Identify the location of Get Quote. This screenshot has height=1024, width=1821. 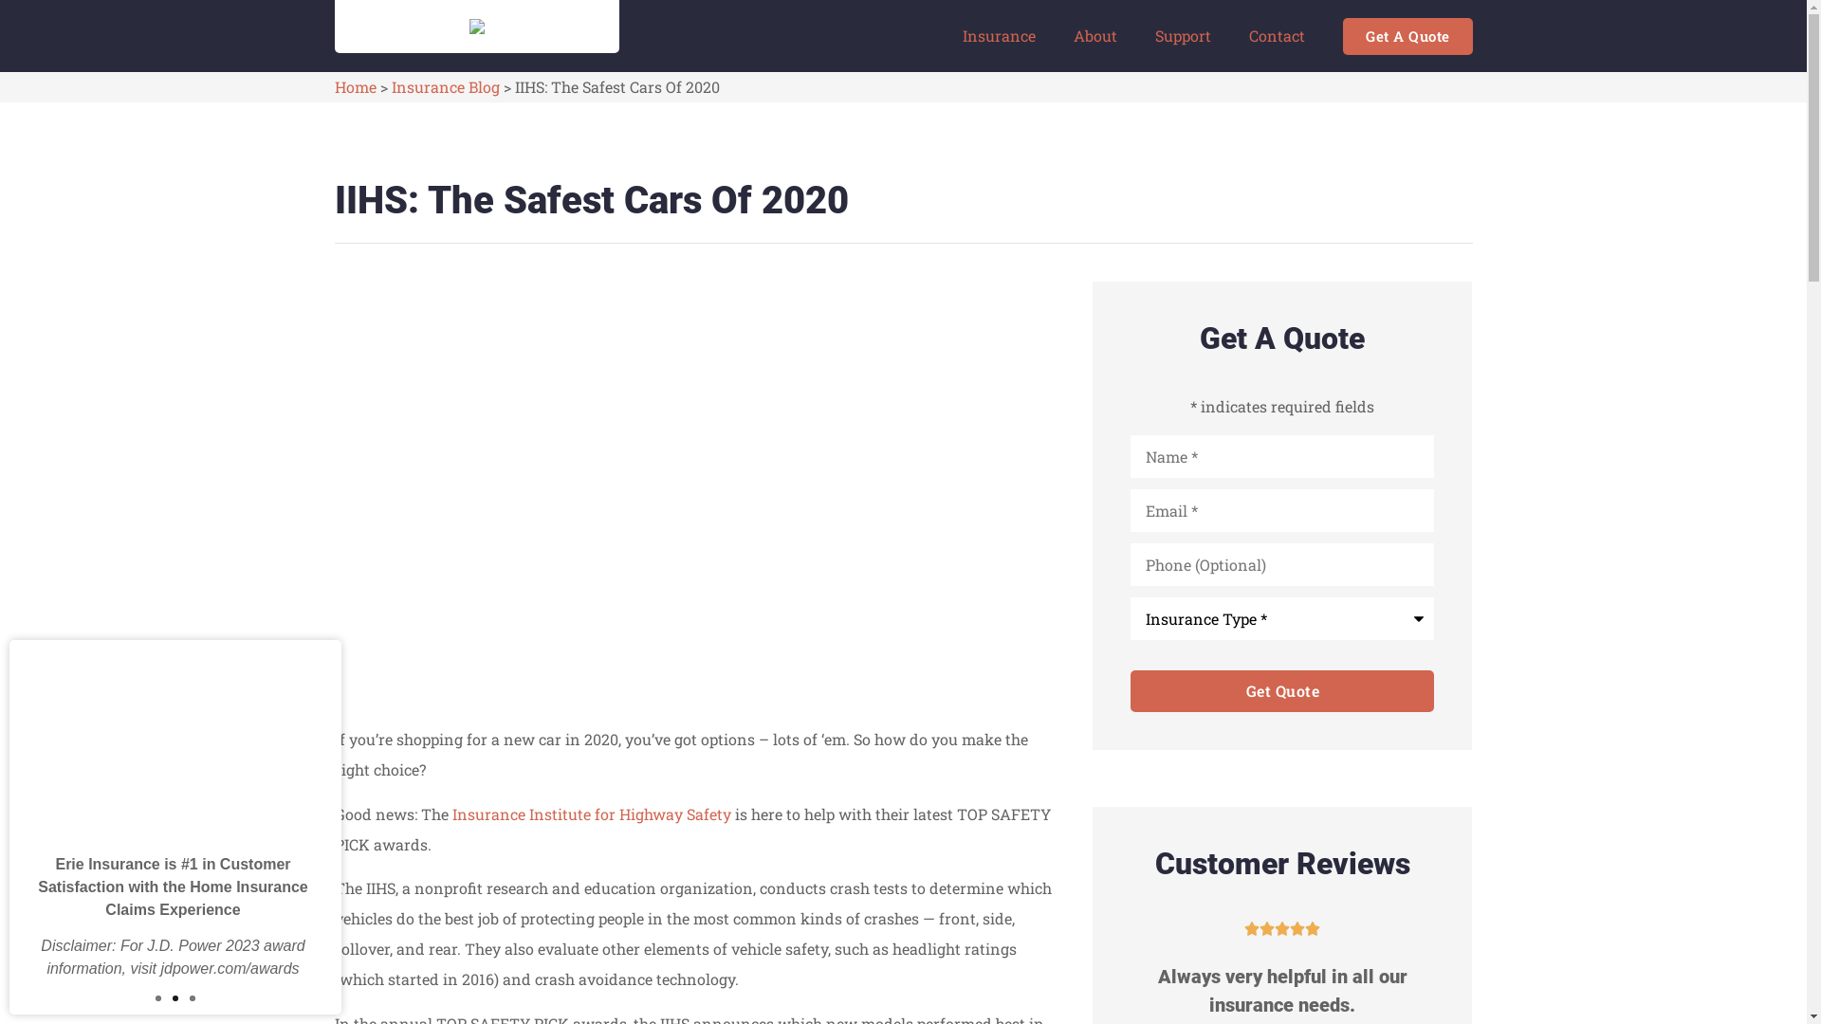
(1282, 691).